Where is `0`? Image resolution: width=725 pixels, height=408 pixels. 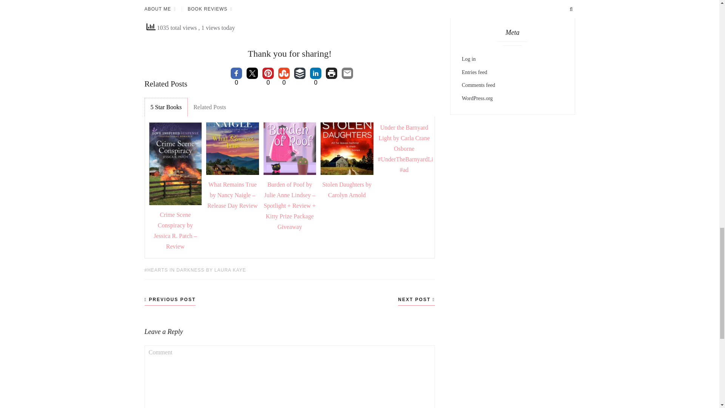 0 is located at coordinates (268, 73).